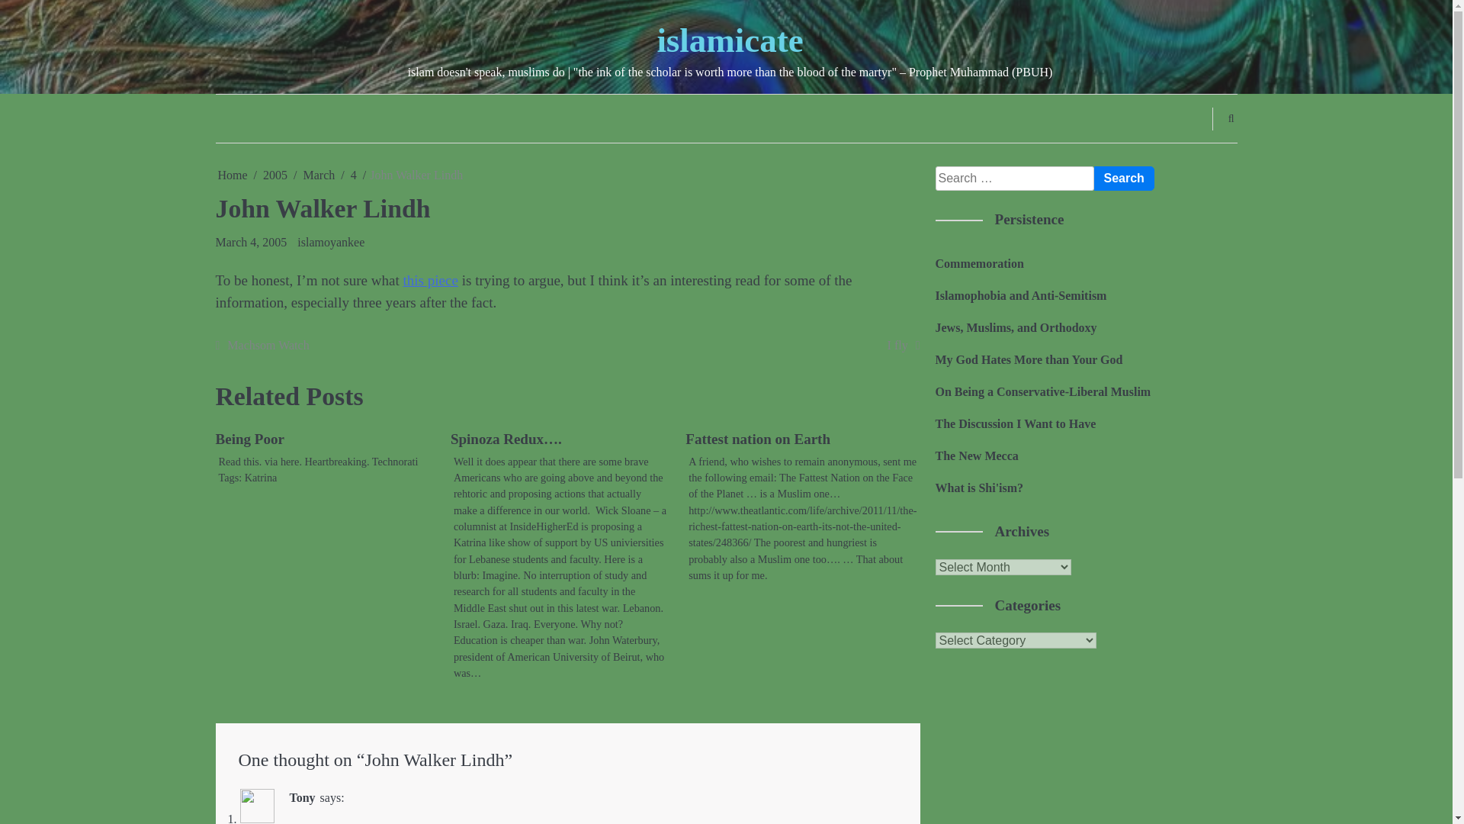  I want to click on Jews, Muslims, and Orthodoxy, so click(1016, 328).